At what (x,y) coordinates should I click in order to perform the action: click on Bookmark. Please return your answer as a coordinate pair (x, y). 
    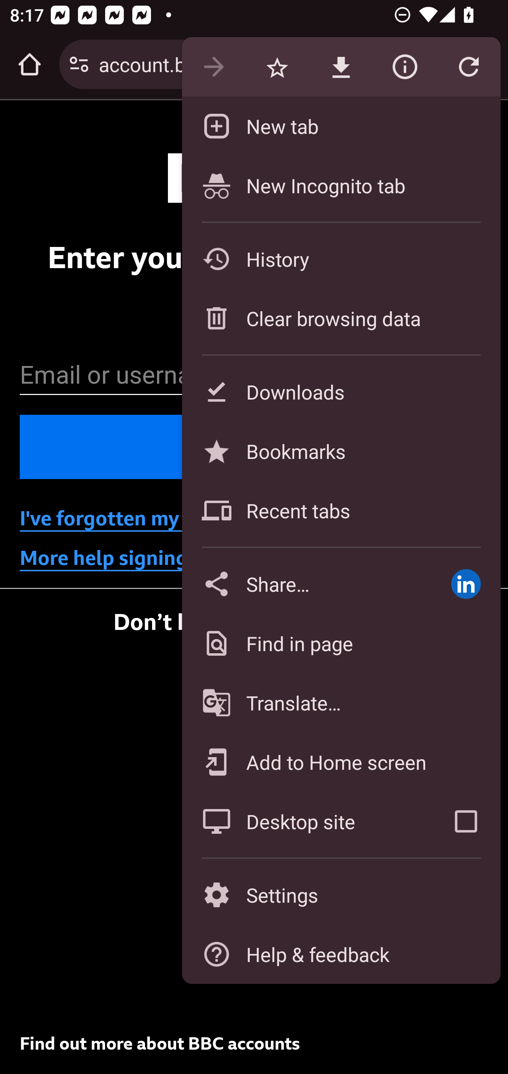
    Looking at the image, I should click on (277, 67).